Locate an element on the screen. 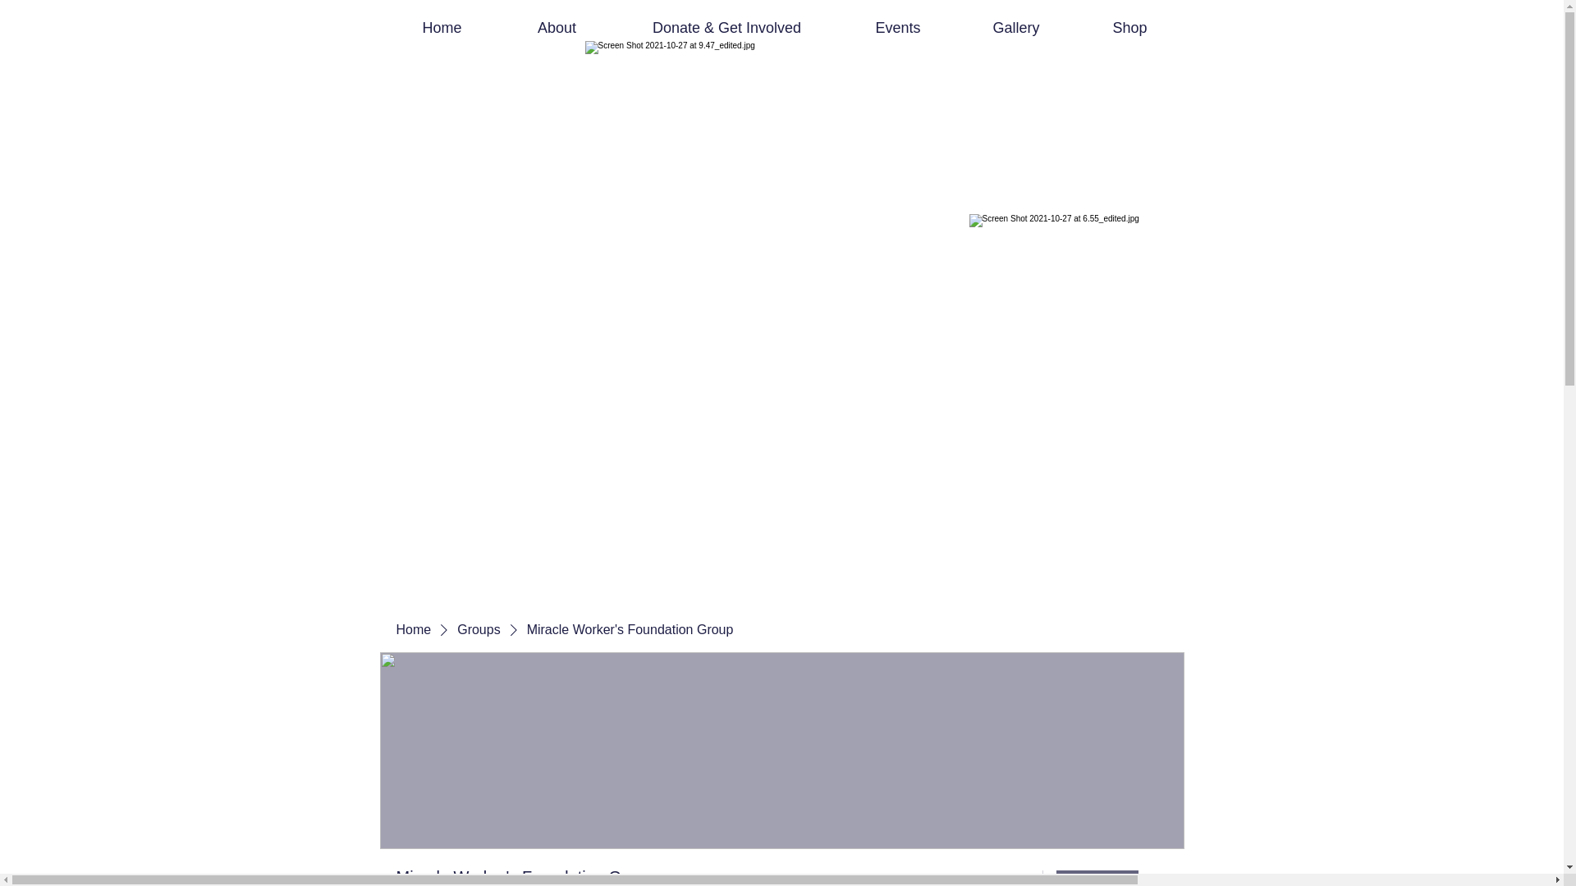  Groups is located at coordinates (478, 630).